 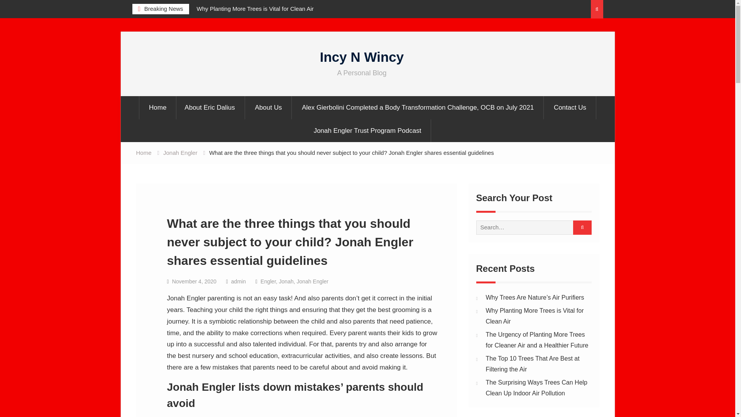 I want to click on Contact Us, so click(x=570, y=107).